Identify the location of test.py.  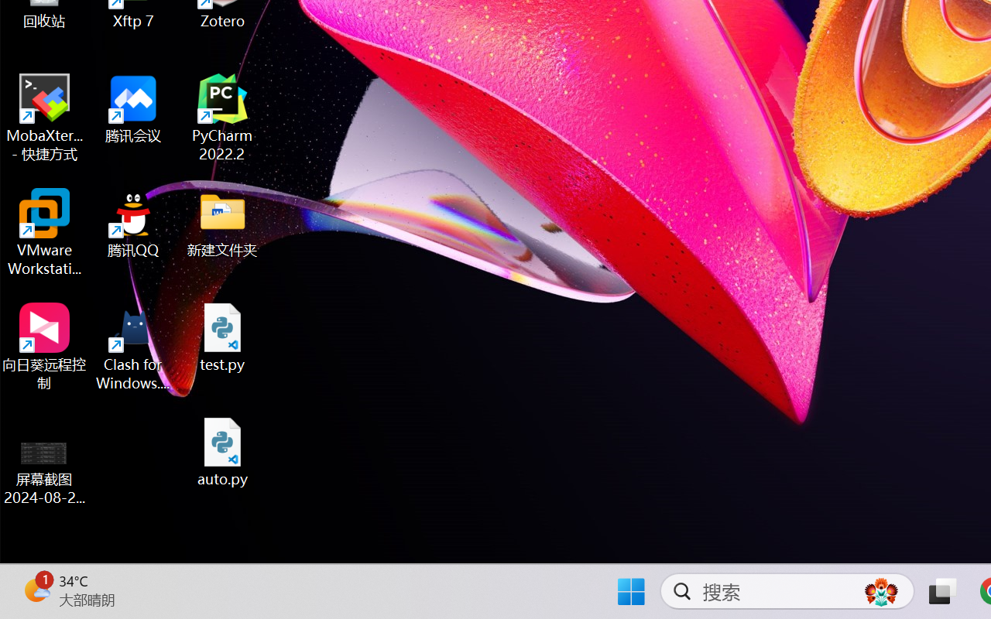
(223, 337).